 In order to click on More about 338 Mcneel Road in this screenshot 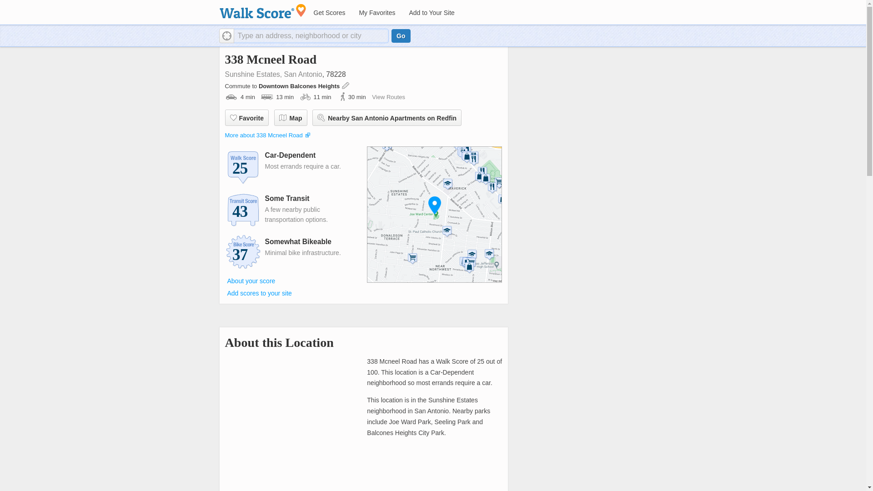, I will do `click(263, 135)`.